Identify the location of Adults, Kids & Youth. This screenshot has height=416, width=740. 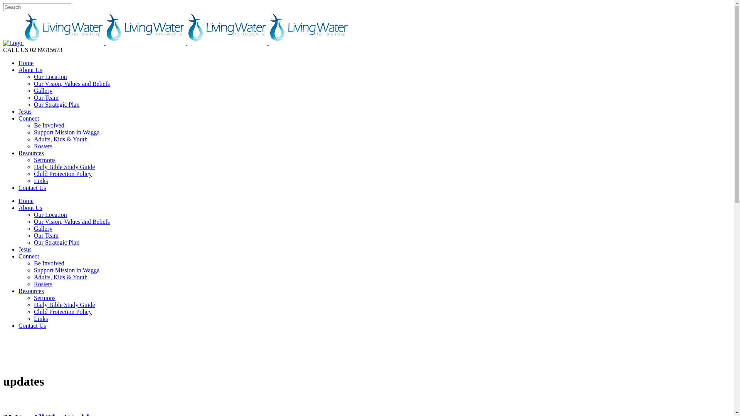
(61, 139).